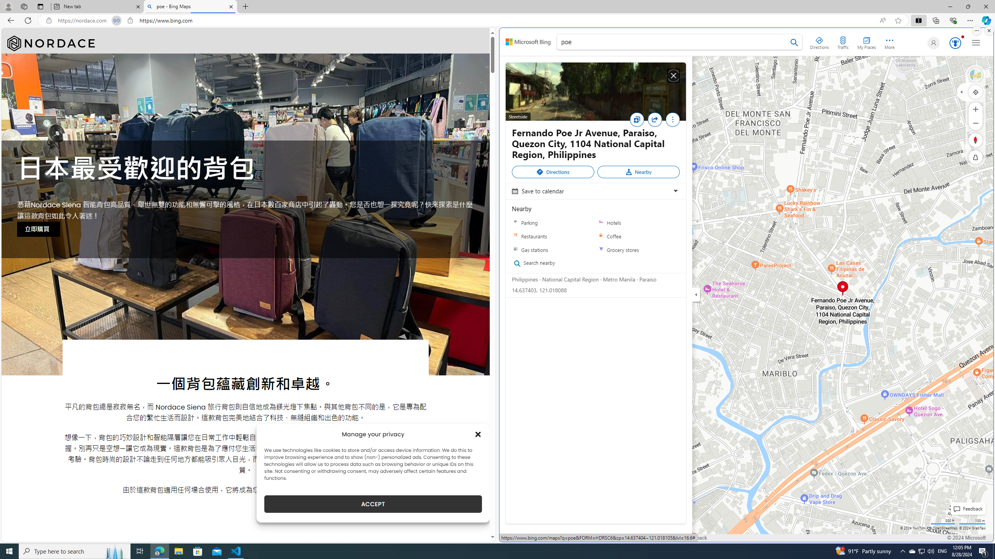  I want to click on Zoom In, so click(976, 109).